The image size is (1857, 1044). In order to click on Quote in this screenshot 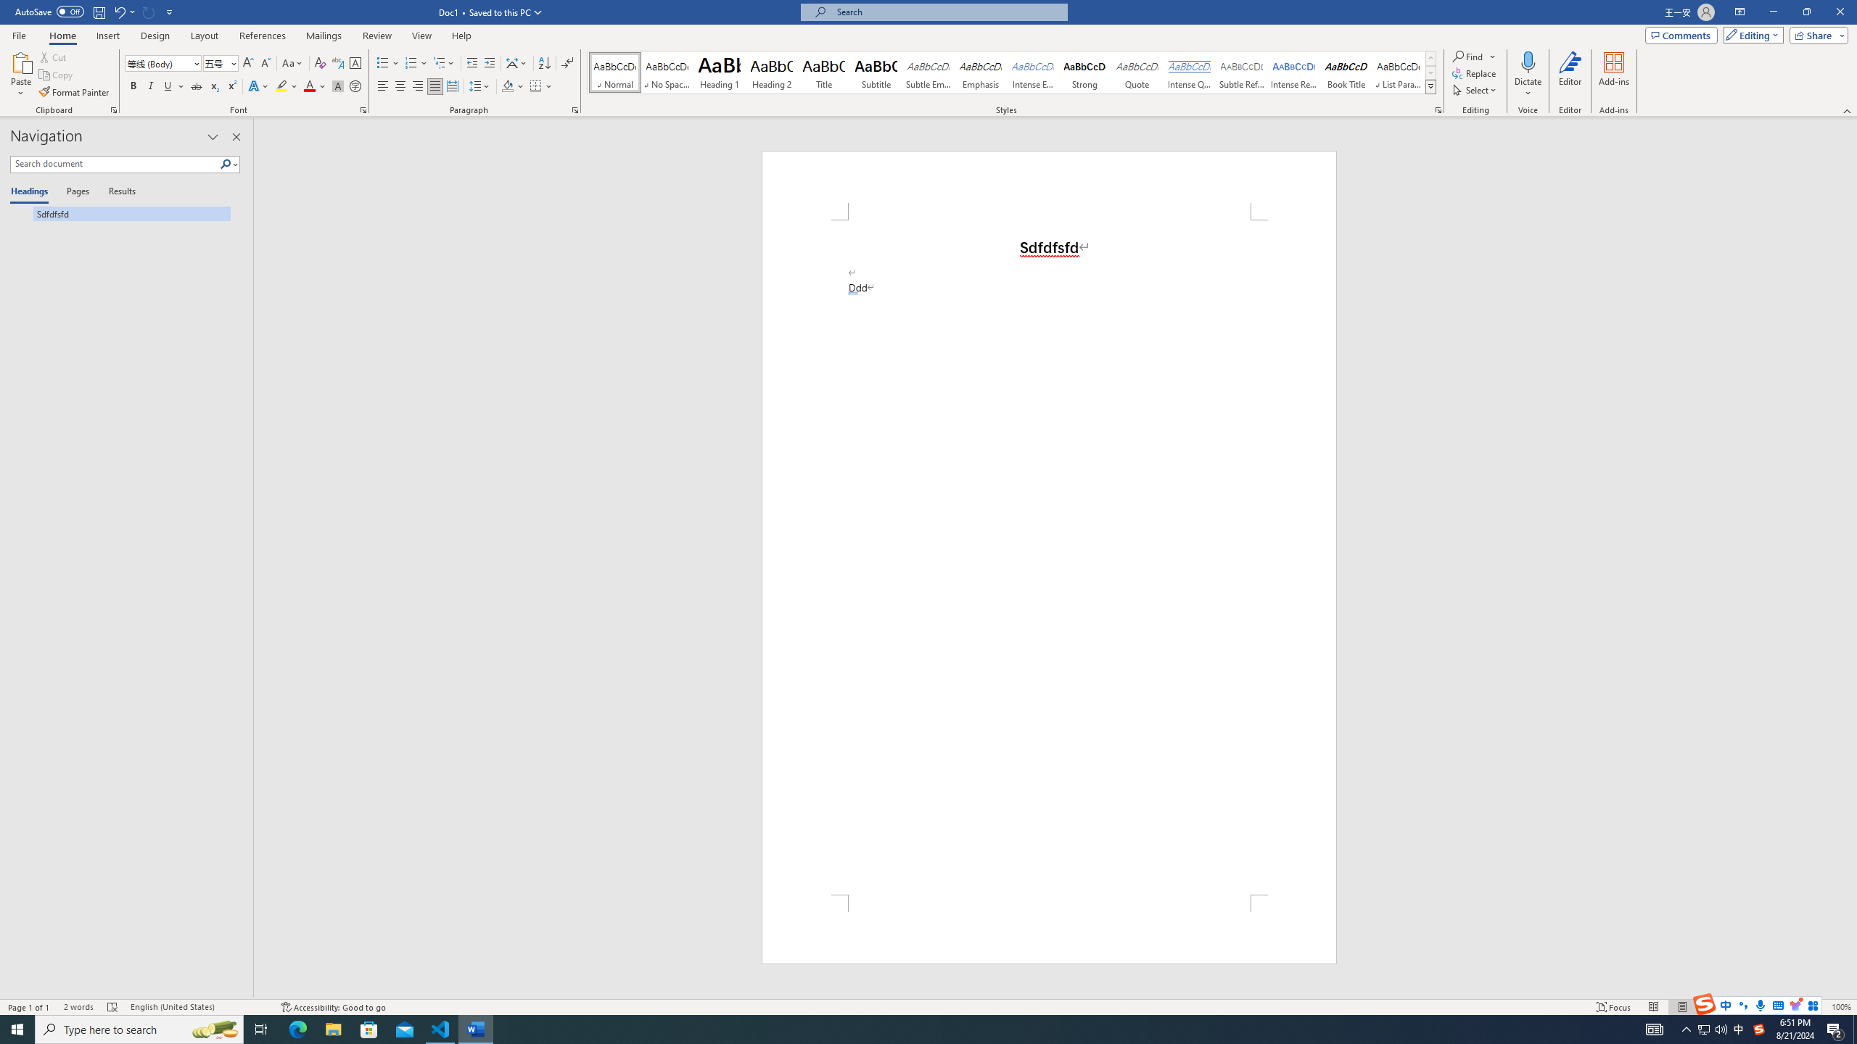, I will do `click(1137, 72)`.